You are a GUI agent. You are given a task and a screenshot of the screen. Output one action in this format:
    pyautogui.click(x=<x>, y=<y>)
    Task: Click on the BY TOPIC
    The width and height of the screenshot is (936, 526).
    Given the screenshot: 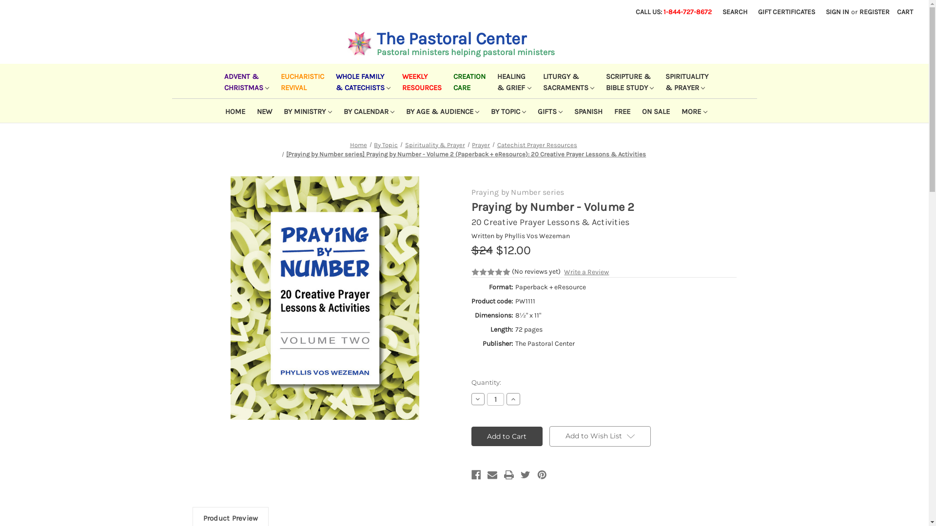 What is the action you would take?
    pyautogui.click(x=507, y=111)
    